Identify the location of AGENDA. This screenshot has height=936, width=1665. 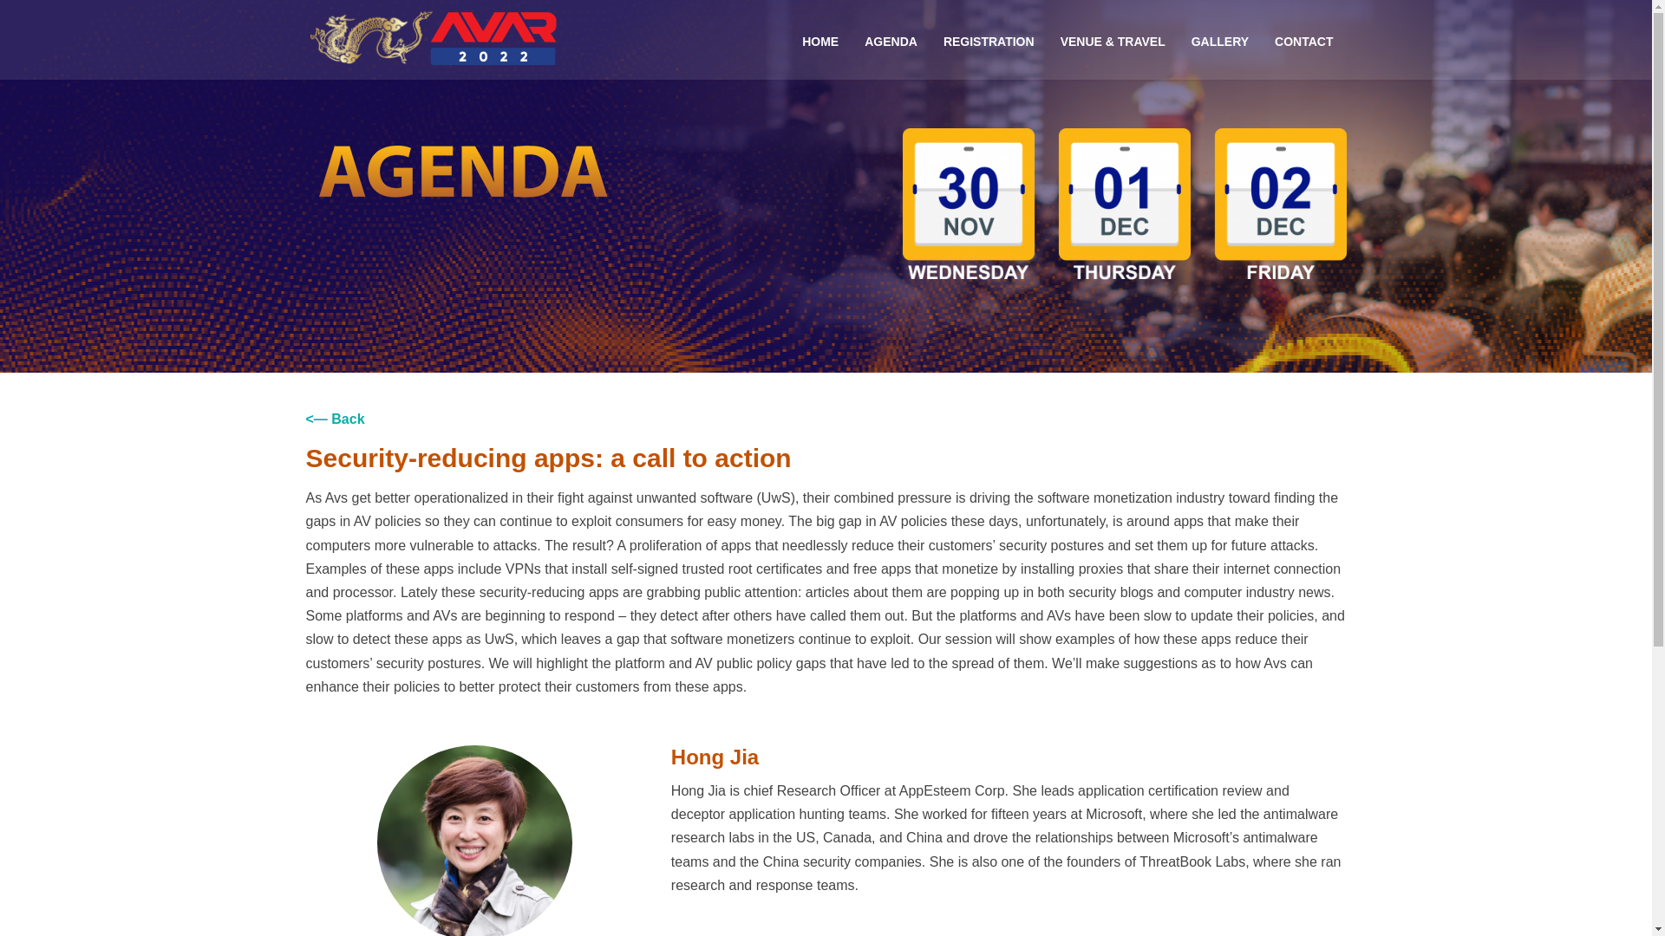
(891, 40).